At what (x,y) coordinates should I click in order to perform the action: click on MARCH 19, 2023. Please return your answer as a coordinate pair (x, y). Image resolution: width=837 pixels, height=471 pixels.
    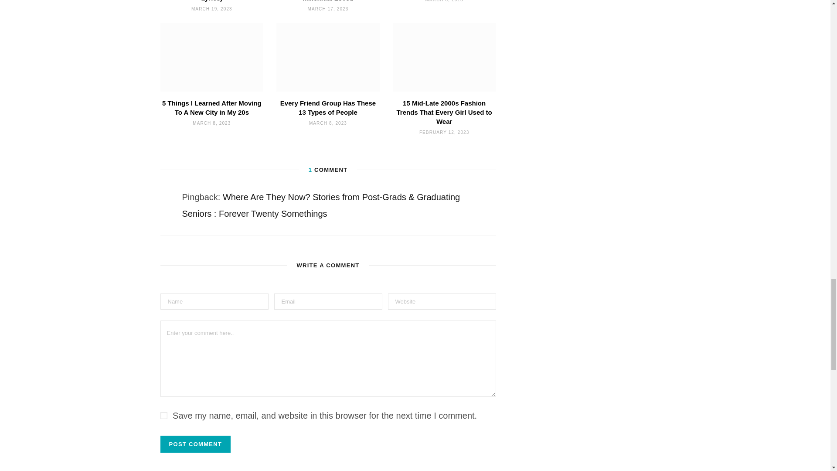
    Looking at the image, I should click on (212, 9).